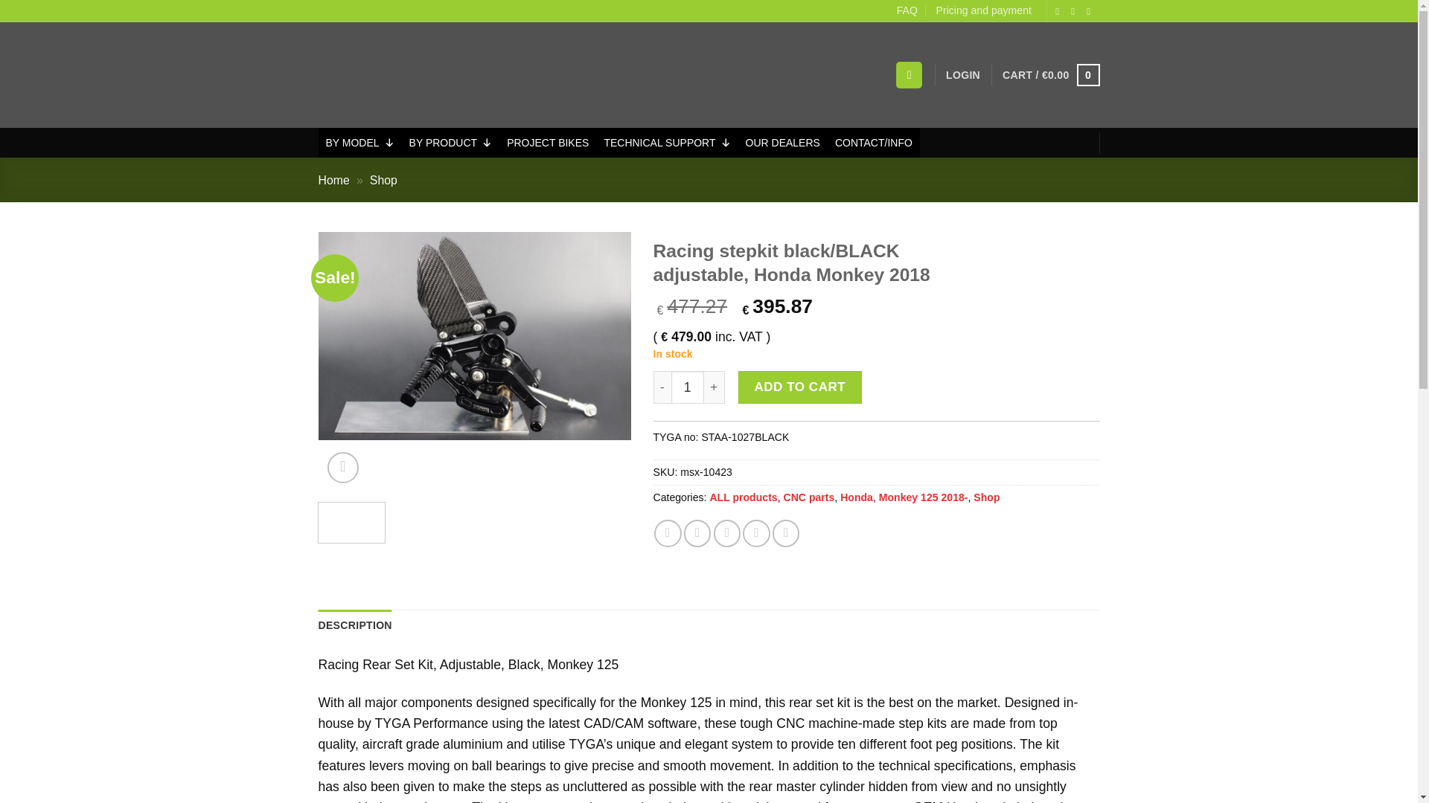 The image size is (1429, 803). Describe the element at coordinates (963, 75) in the screenshot. I see `LOGIN` at that location.